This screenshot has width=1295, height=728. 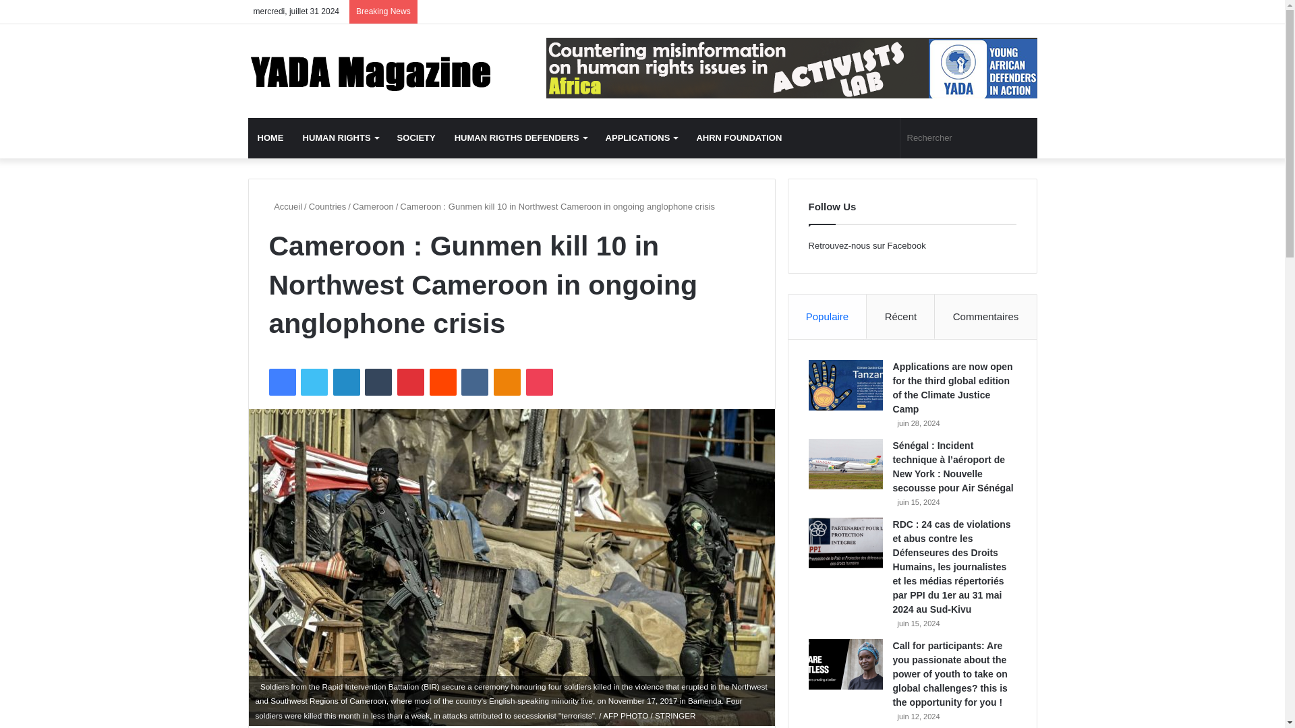 I want to click on VKontakte, so click(x=474, y=382).